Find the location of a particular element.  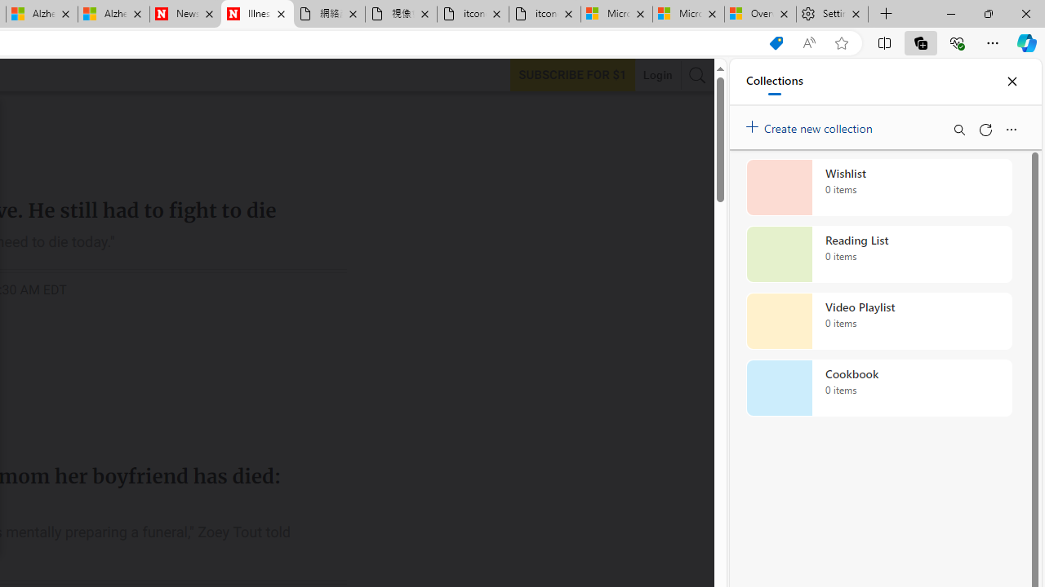

Video Playlist collection, 0 items is located at coordinates (878, 321).